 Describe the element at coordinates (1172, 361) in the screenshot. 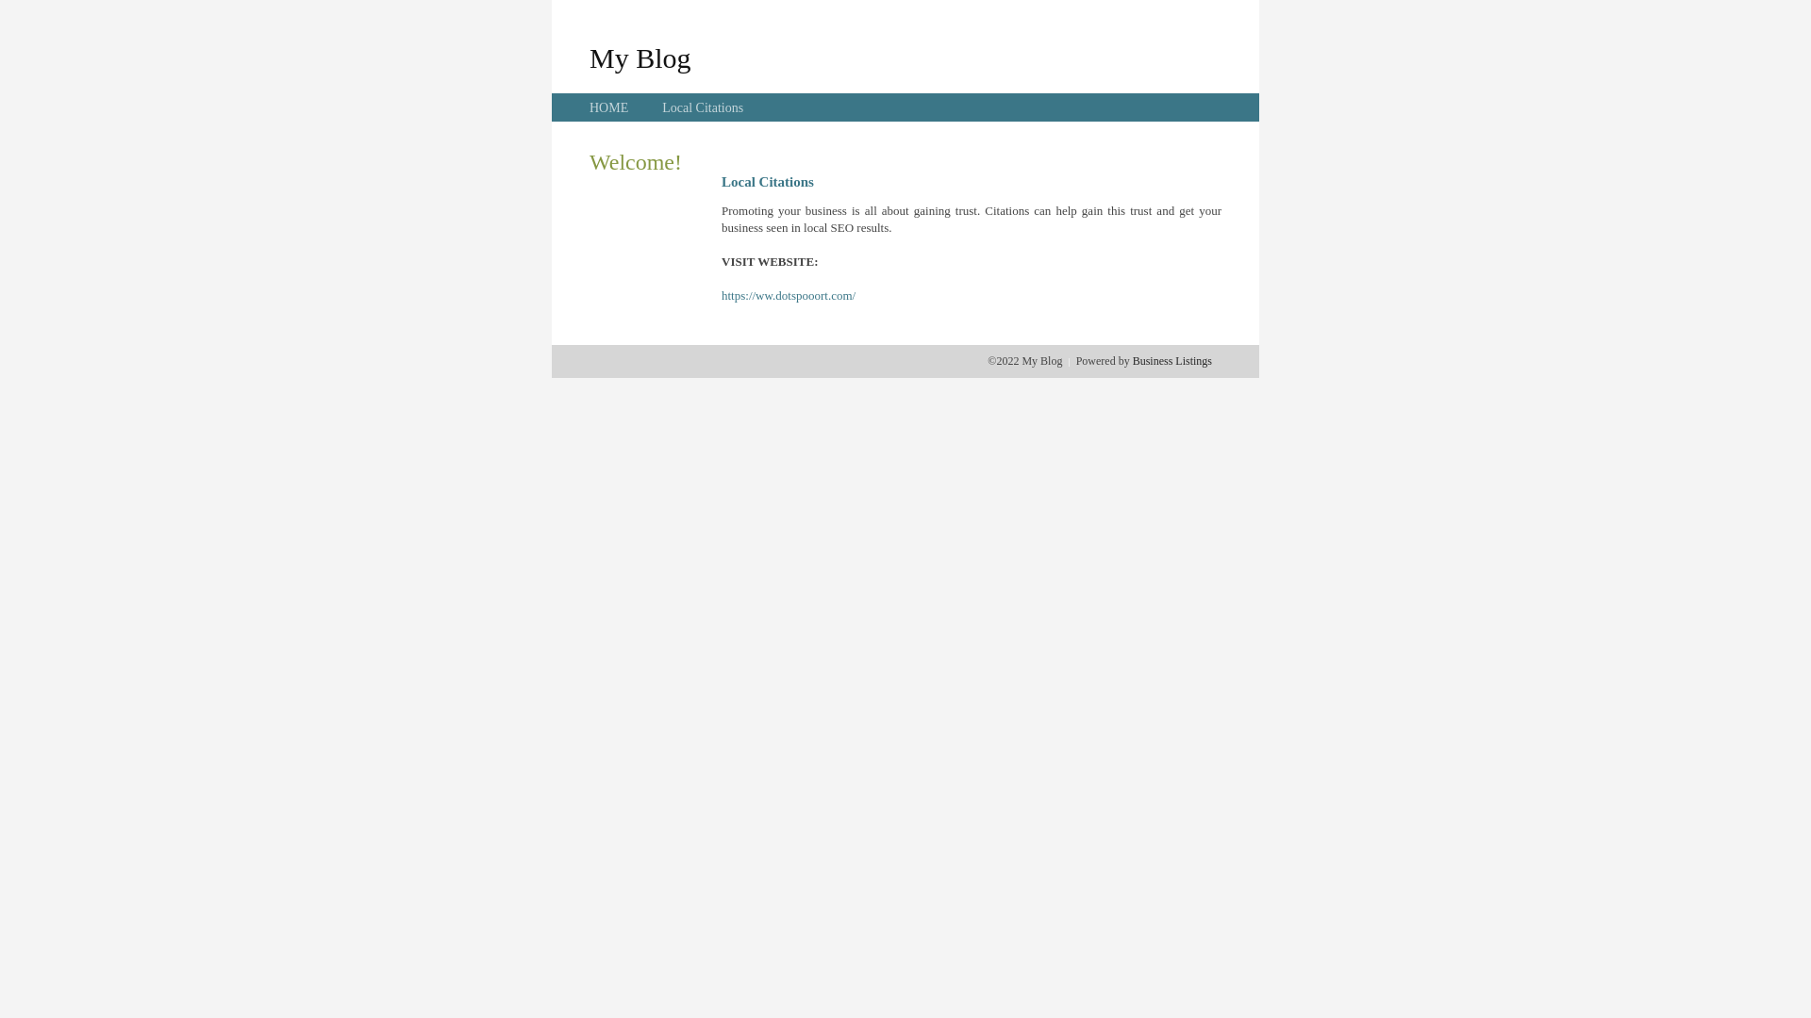

I see `Business Listings` at that location.